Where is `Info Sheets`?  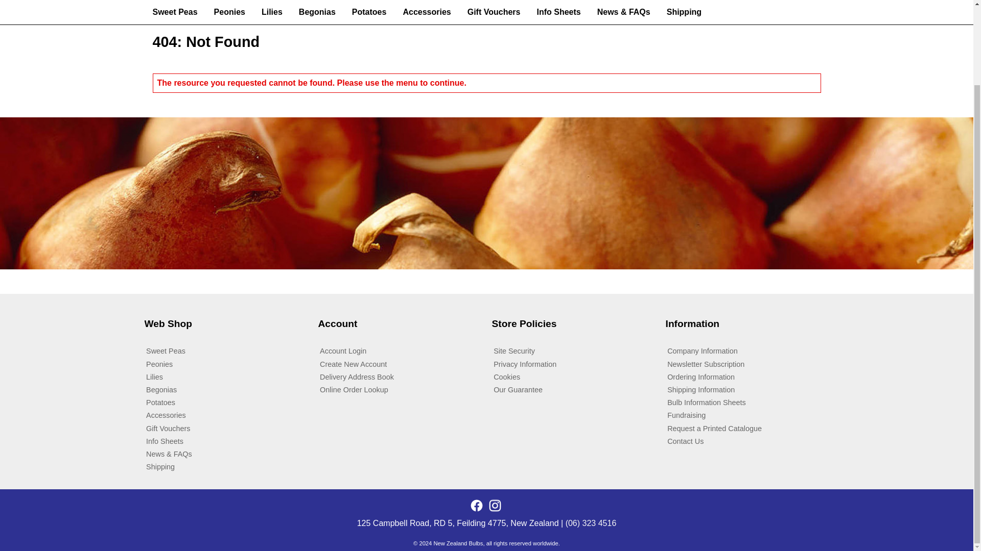
Info Sheets is located at coordinates (558, 12).